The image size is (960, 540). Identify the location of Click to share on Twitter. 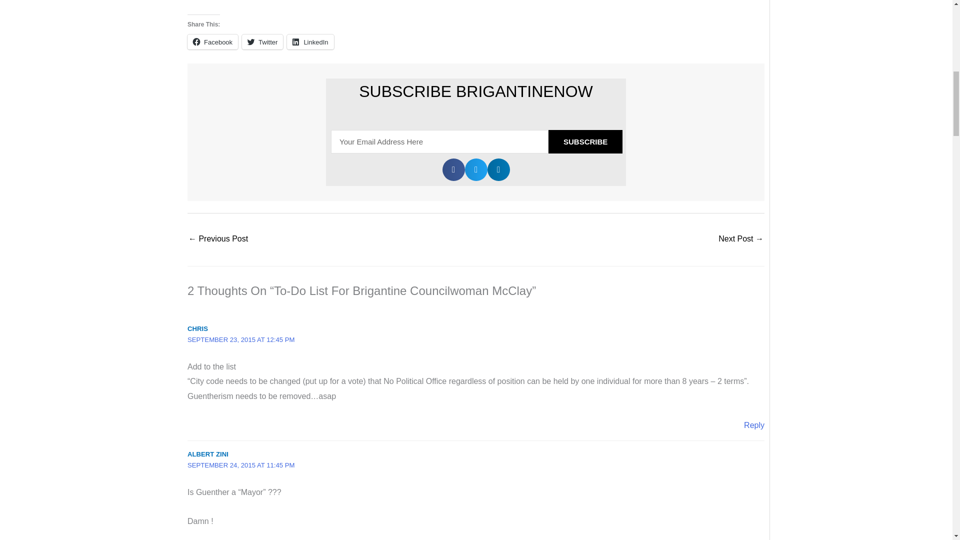
(262, 42).